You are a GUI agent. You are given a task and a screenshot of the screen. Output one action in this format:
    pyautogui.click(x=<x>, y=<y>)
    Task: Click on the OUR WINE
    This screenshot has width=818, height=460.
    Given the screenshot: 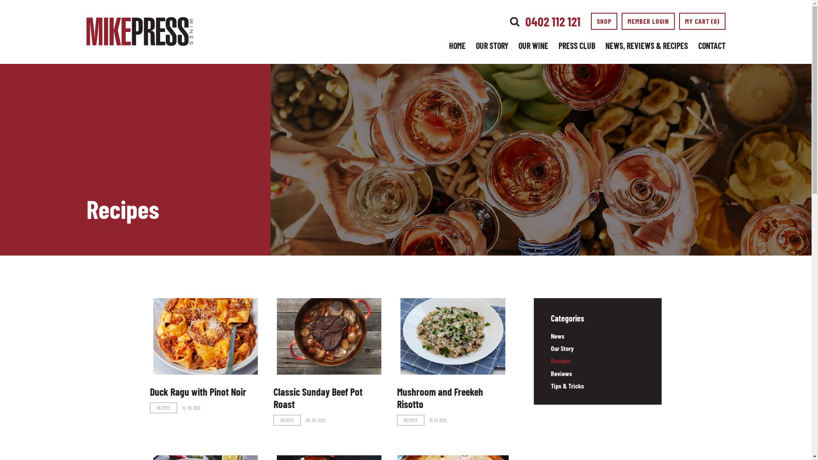 What is the action you would take?
    pyautogui.click(x=533, y=46)
    